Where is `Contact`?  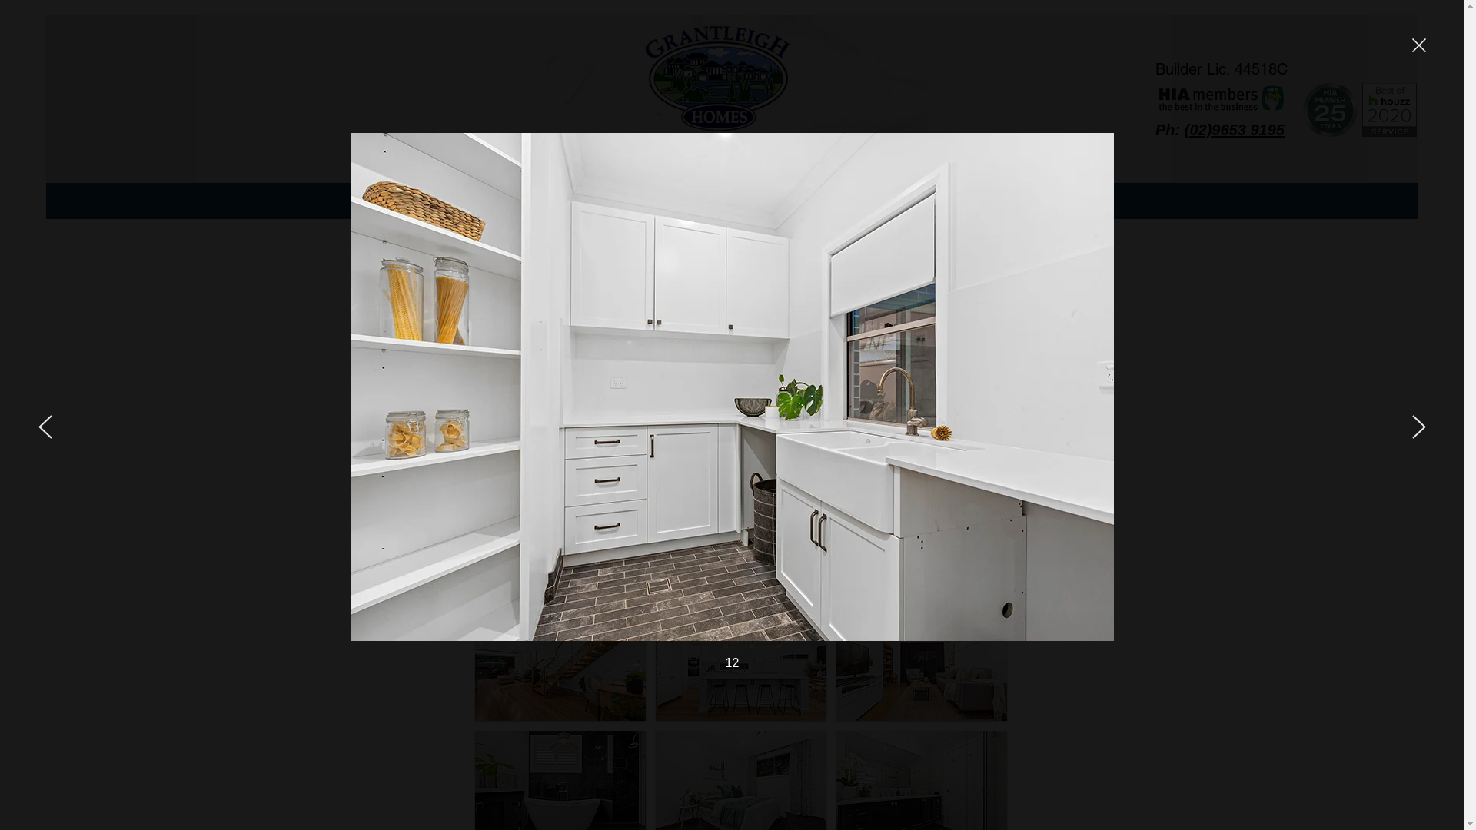 Contact is located at coordinates (907, 203).